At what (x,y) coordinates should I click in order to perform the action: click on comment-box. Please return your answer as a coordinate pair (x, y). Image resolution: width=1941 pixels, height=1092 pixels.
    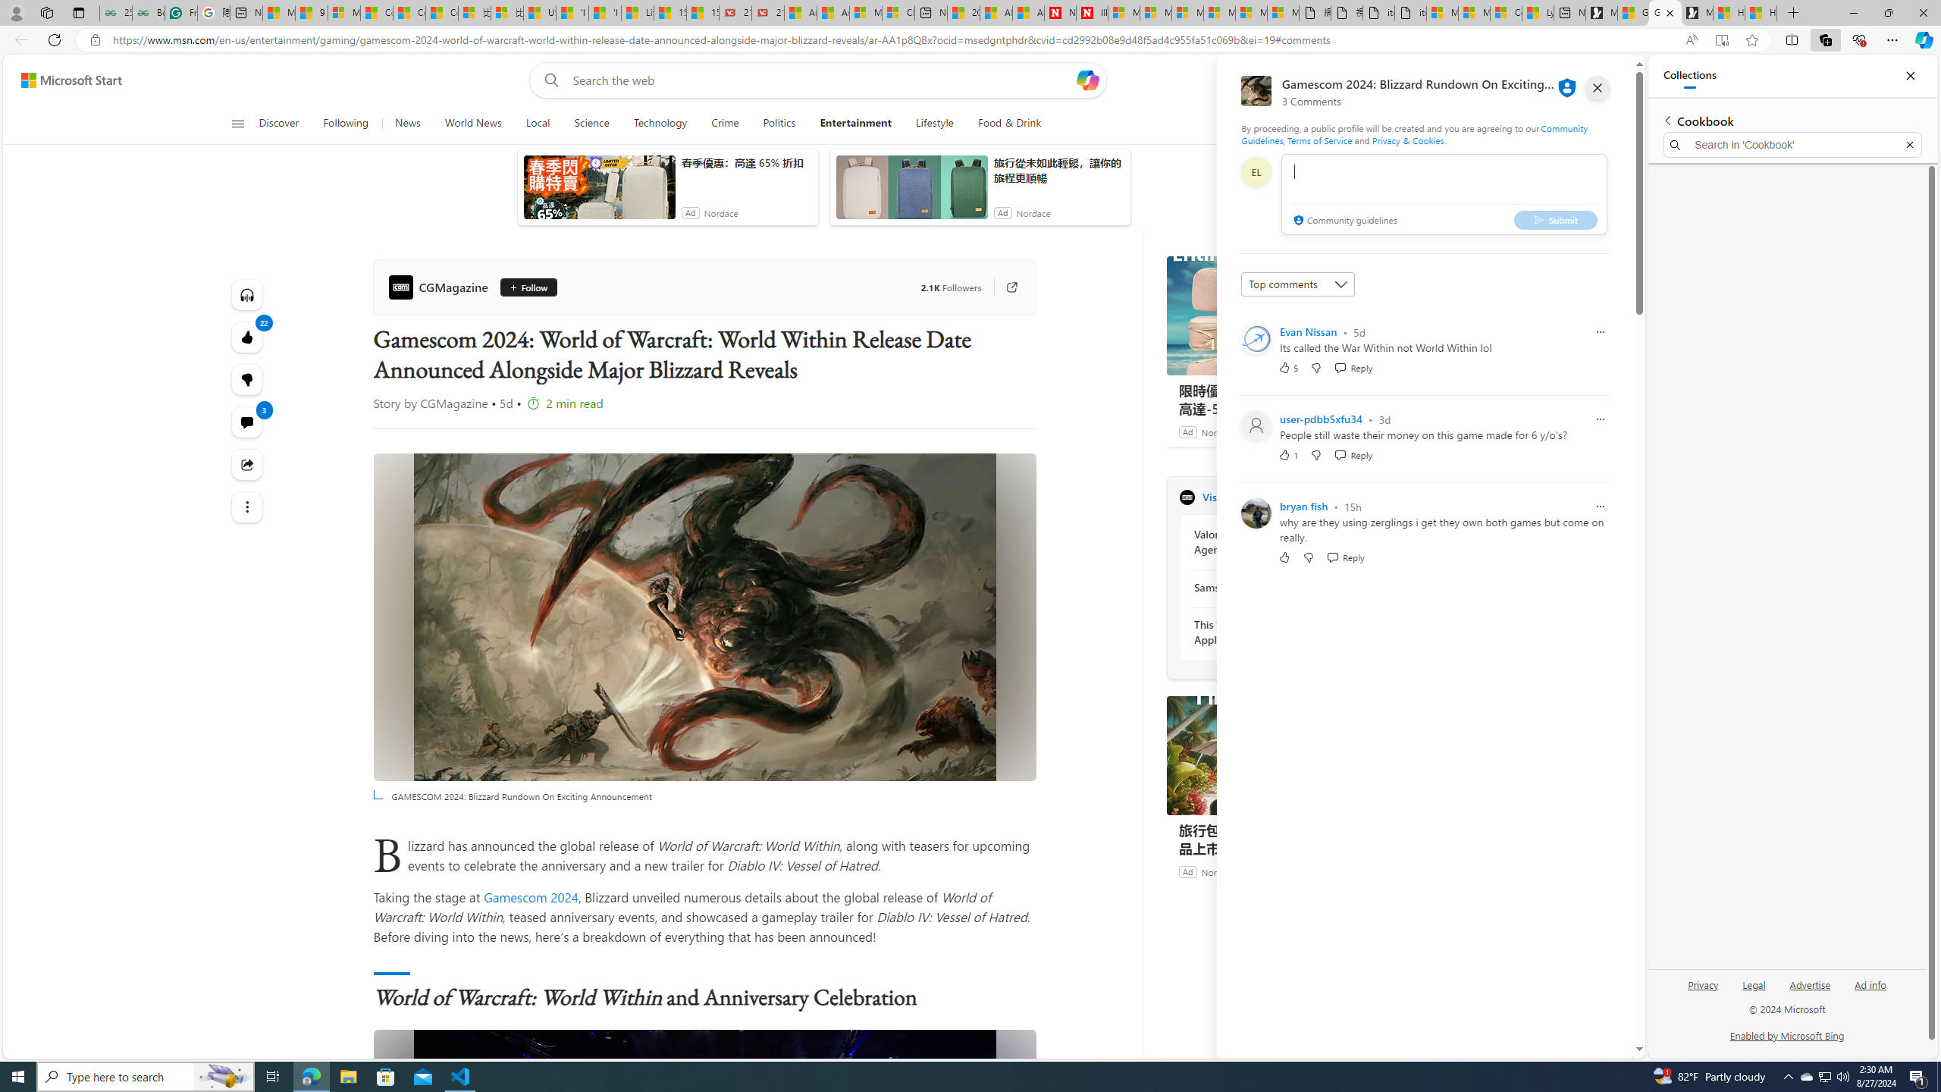
    Looking at the image, I should click on (1444, 194).